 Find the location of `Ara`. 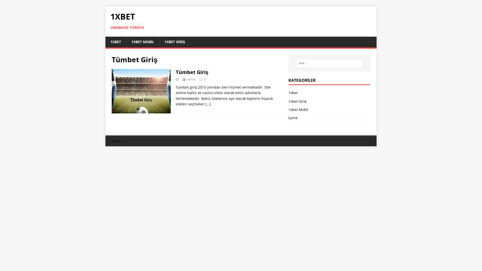

Ara is located at coordinates (19, 4).